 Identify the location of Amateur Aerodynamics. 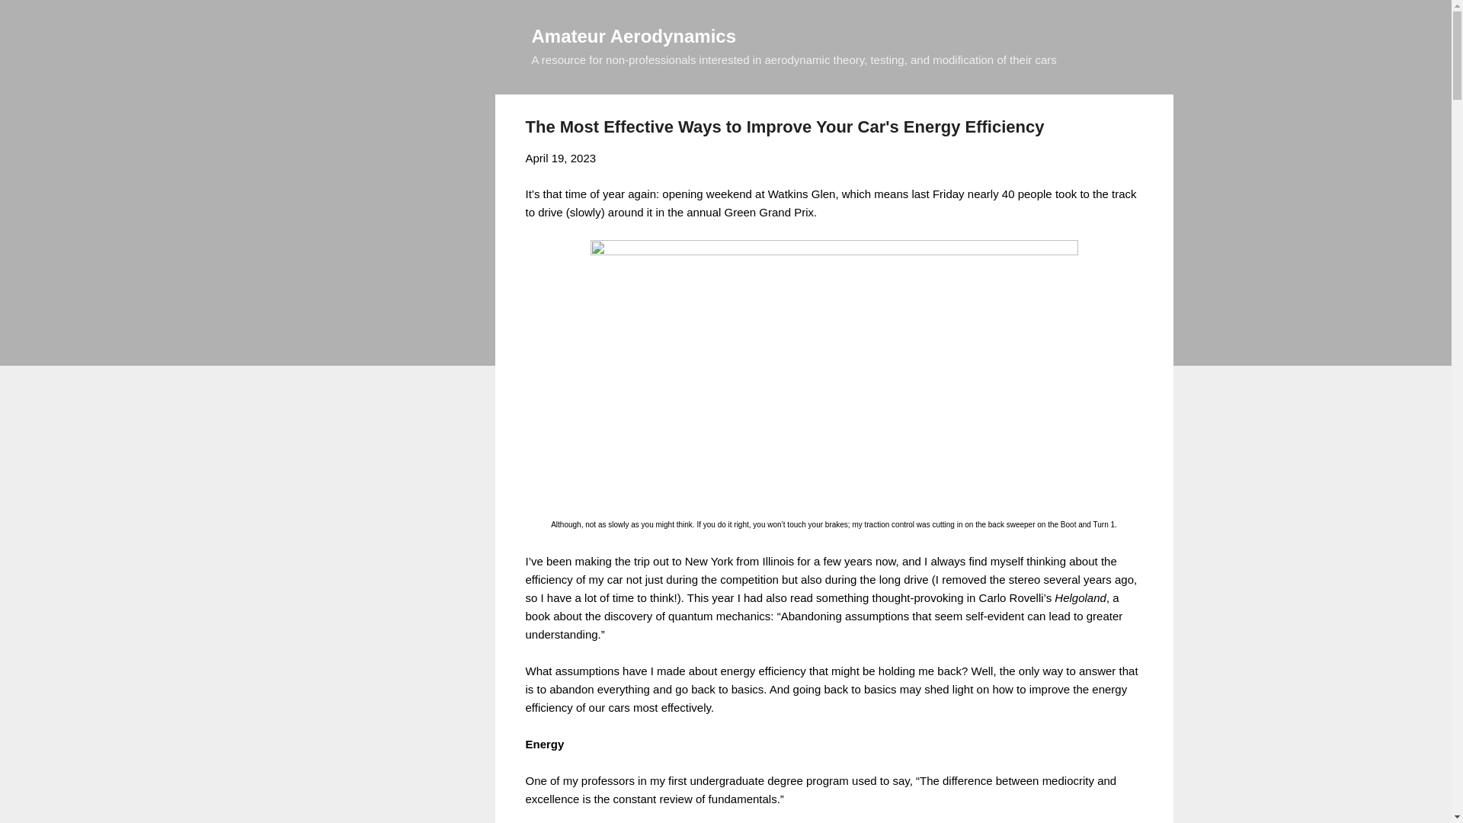
(634, 35).